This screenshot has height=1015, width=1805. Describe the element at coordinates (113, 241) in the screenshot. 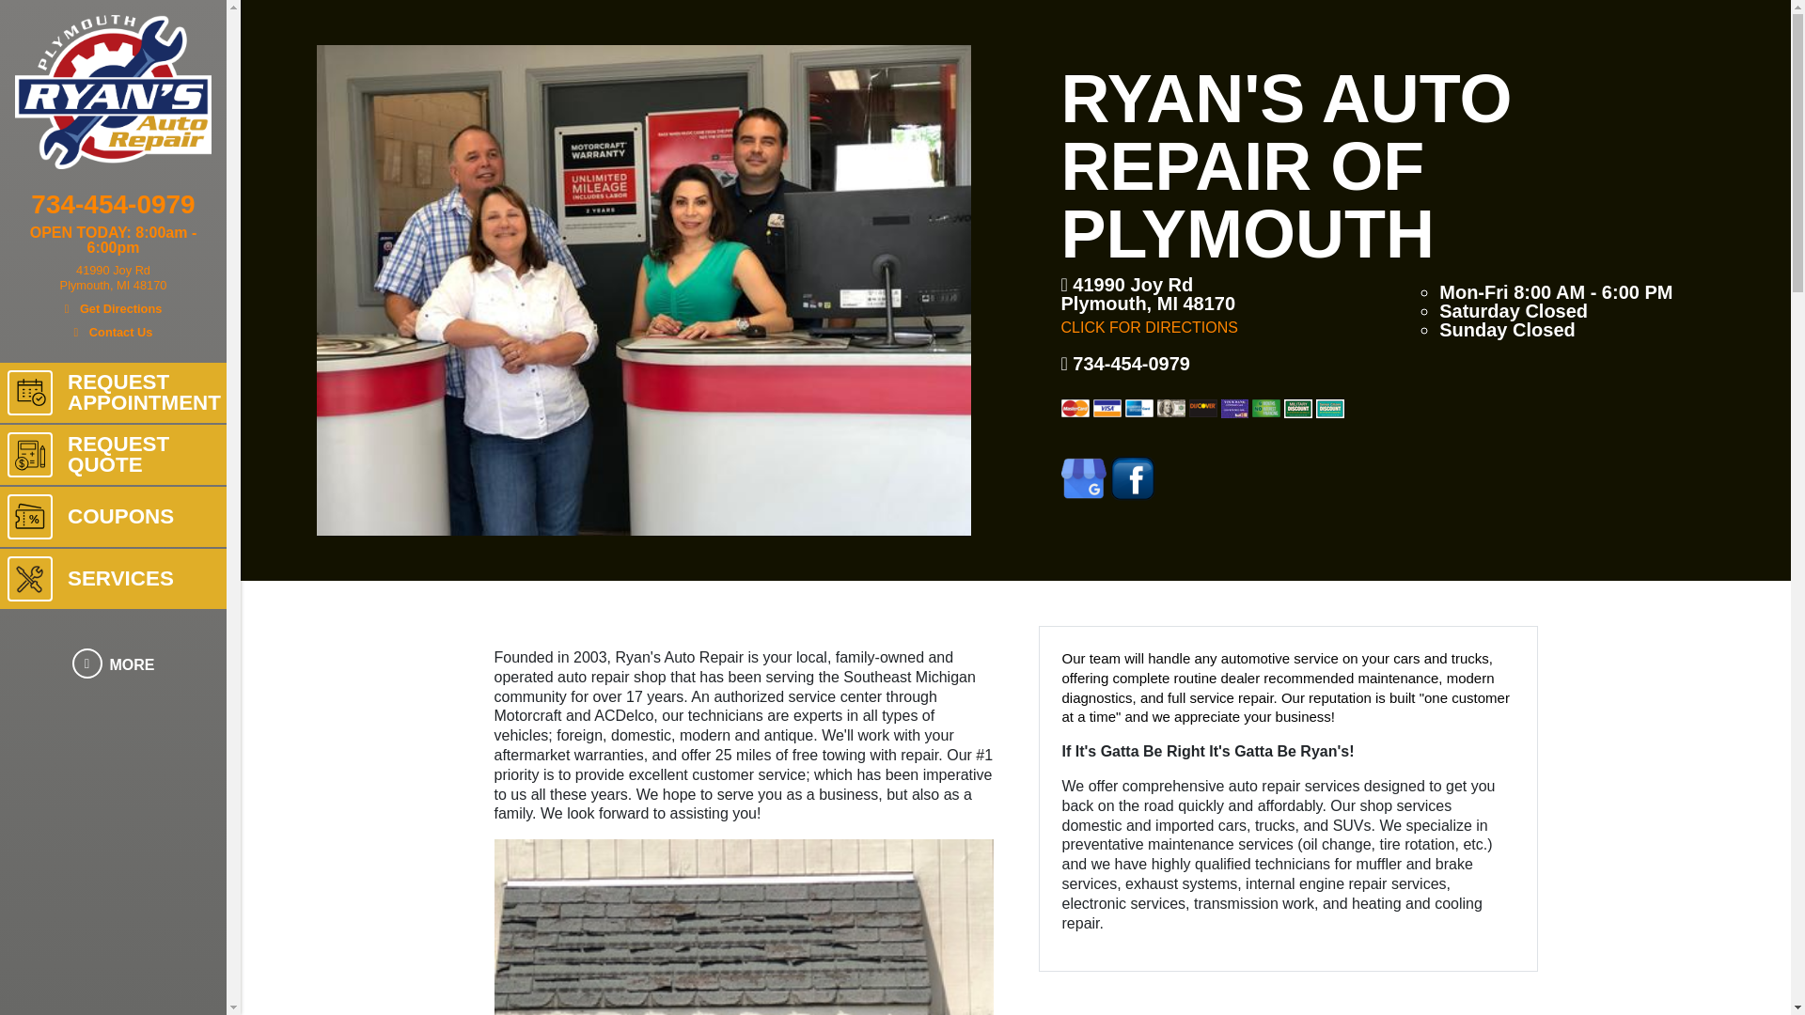

I see `OPEN TODAY: 8:00am - 6:00pm` at that location.